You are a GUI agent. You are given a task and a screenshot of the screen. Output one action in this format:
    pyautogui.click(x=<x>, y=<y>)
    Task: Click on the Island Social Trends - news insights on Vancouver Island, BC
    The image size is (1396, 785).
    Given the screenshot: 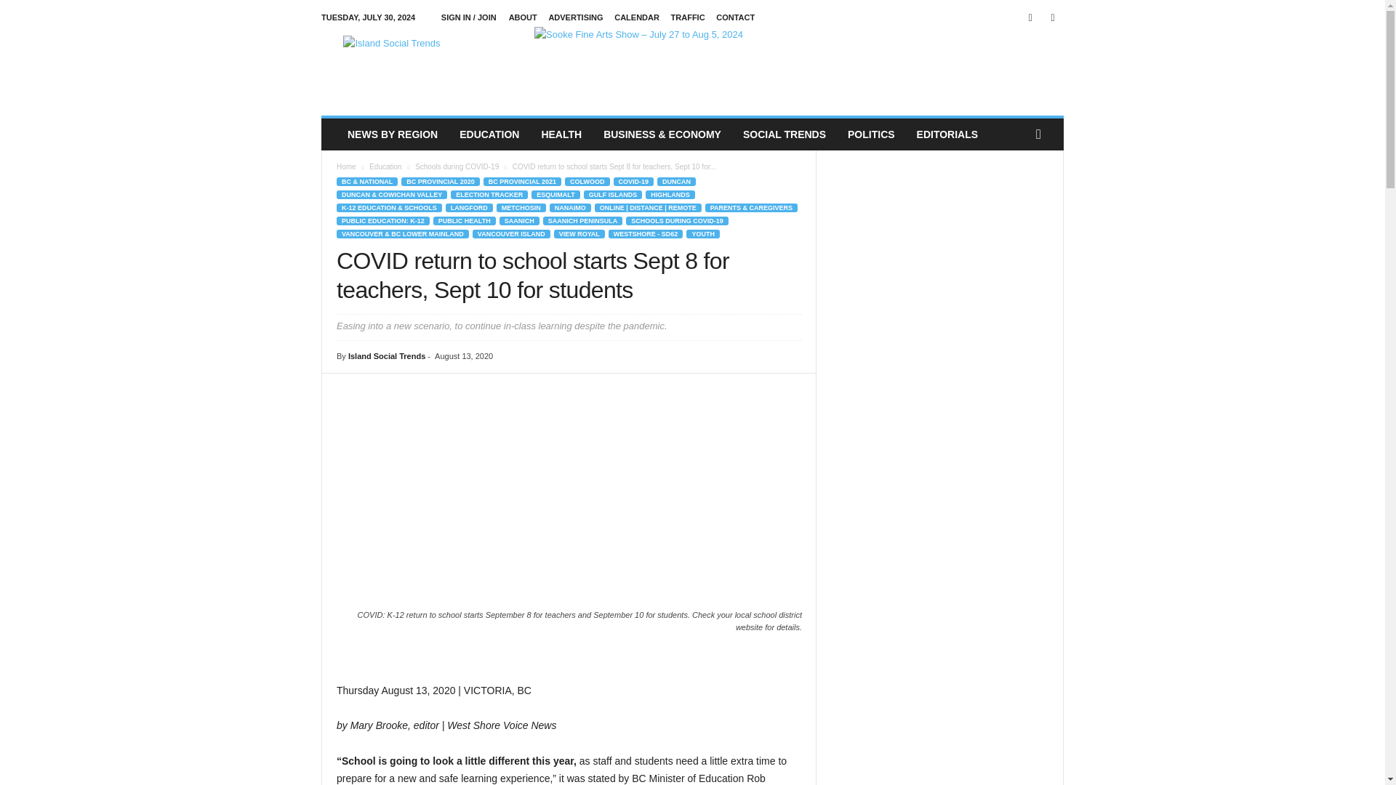 What is the action you would take?
    pyautogui.click(x=420, y=68)
    